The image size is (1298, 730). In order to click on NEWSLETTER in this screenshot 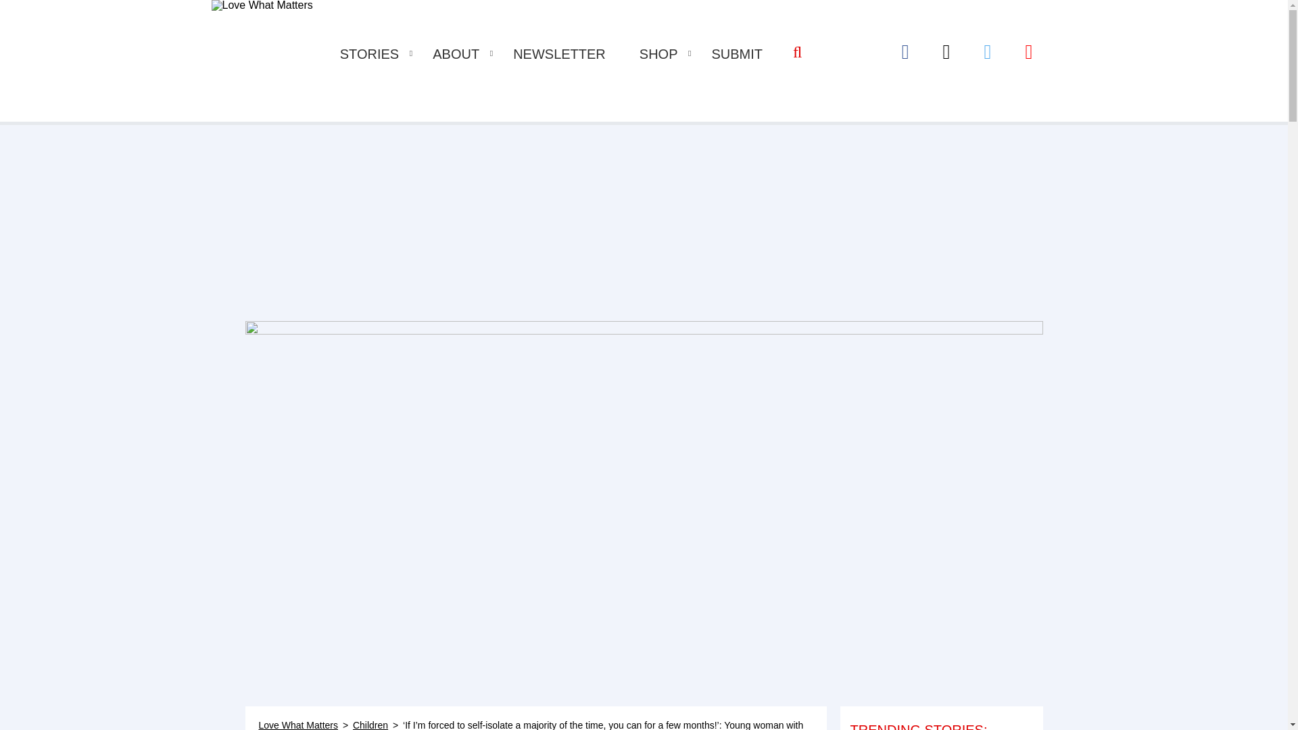, I will do `click(559, 54)`.